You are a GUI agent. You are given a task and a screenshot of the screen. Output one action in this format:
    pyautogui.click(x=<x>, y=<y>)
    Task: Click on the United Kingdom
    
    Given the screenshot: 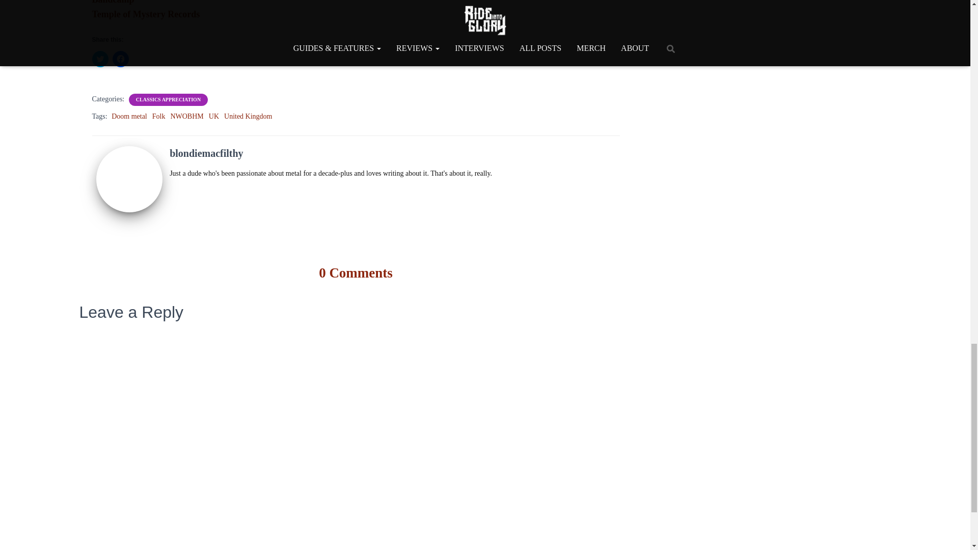 What is the action you would take?
    pyautogui.click(x=248, y=116)
    